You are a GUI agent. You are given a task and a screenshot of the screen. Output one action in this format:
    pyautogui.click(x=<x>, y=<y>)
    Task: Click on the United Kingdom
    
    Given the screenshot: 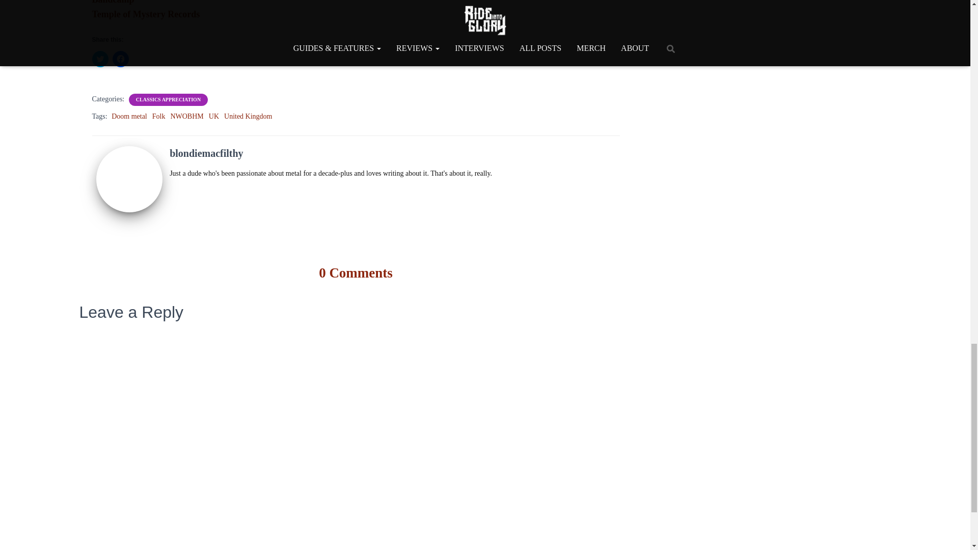 What is the action you would take?
    pyautogui.click(x=248, y=116)
    